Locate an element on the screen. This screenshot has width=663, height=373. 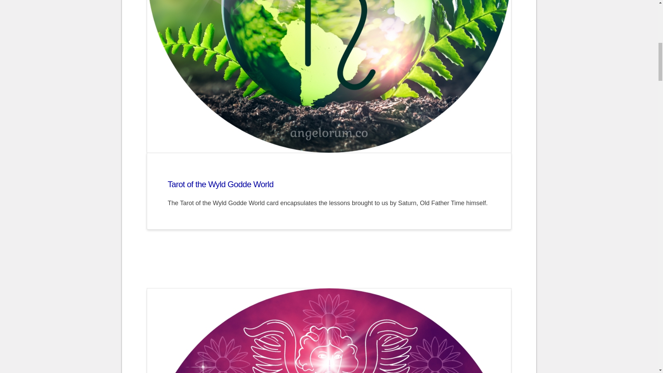
Tarot of the Wyld Godde World is located at coordinates (220, 184).